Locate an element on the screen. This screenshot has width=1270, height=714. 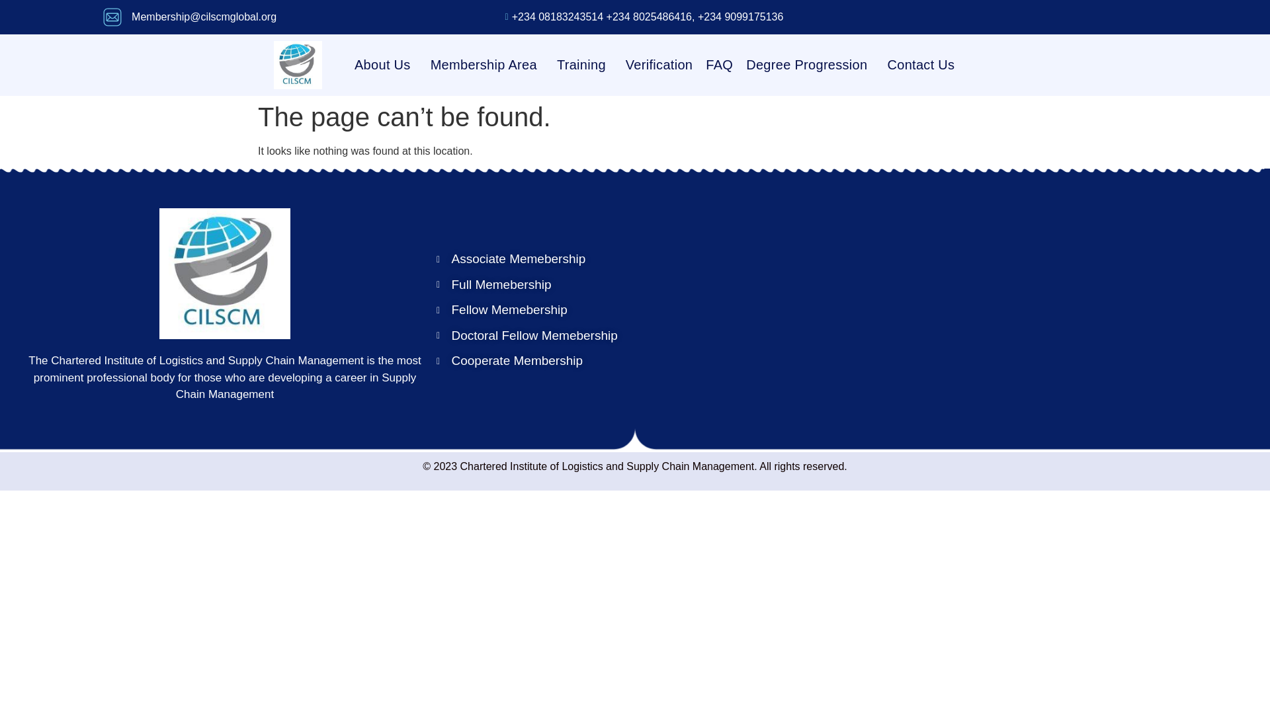
Verification is located at coordinates (659, 65).